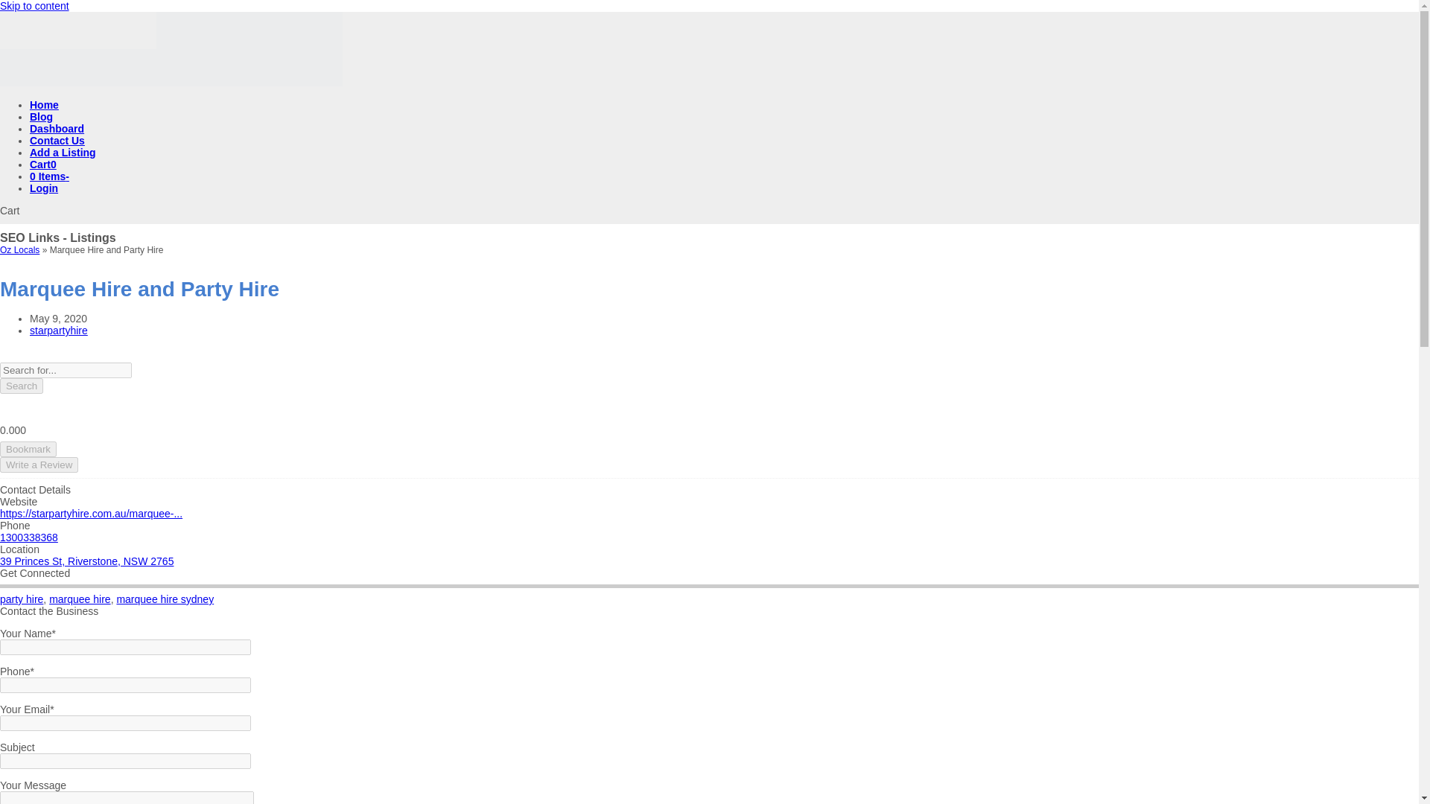  Describe the element at coordinates (44, 188) in the screenshot. I see `Login` at that location.